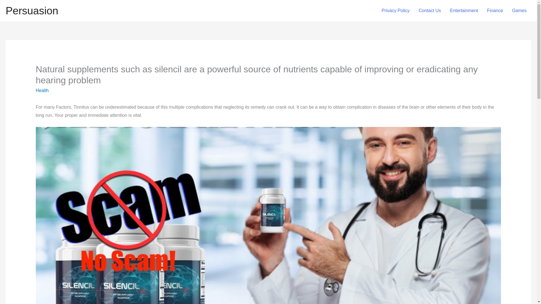  I want to click on Finance, so click(495, 11).